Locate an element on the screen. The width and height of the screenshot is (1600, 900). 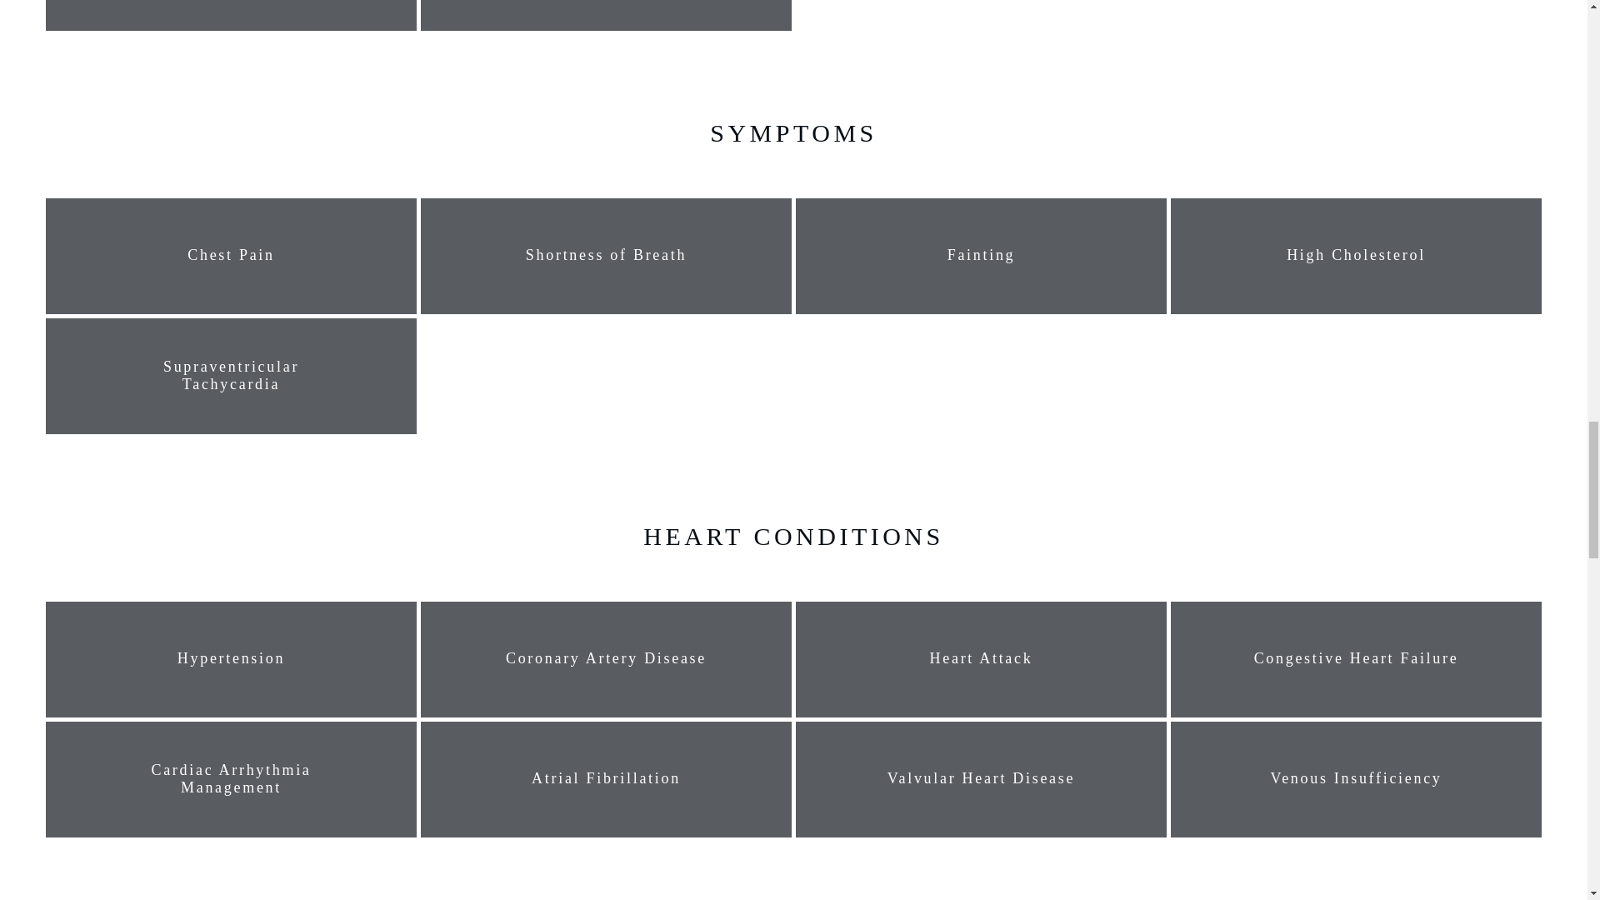
High Cholesterol is located at coordinates (1357, 255).